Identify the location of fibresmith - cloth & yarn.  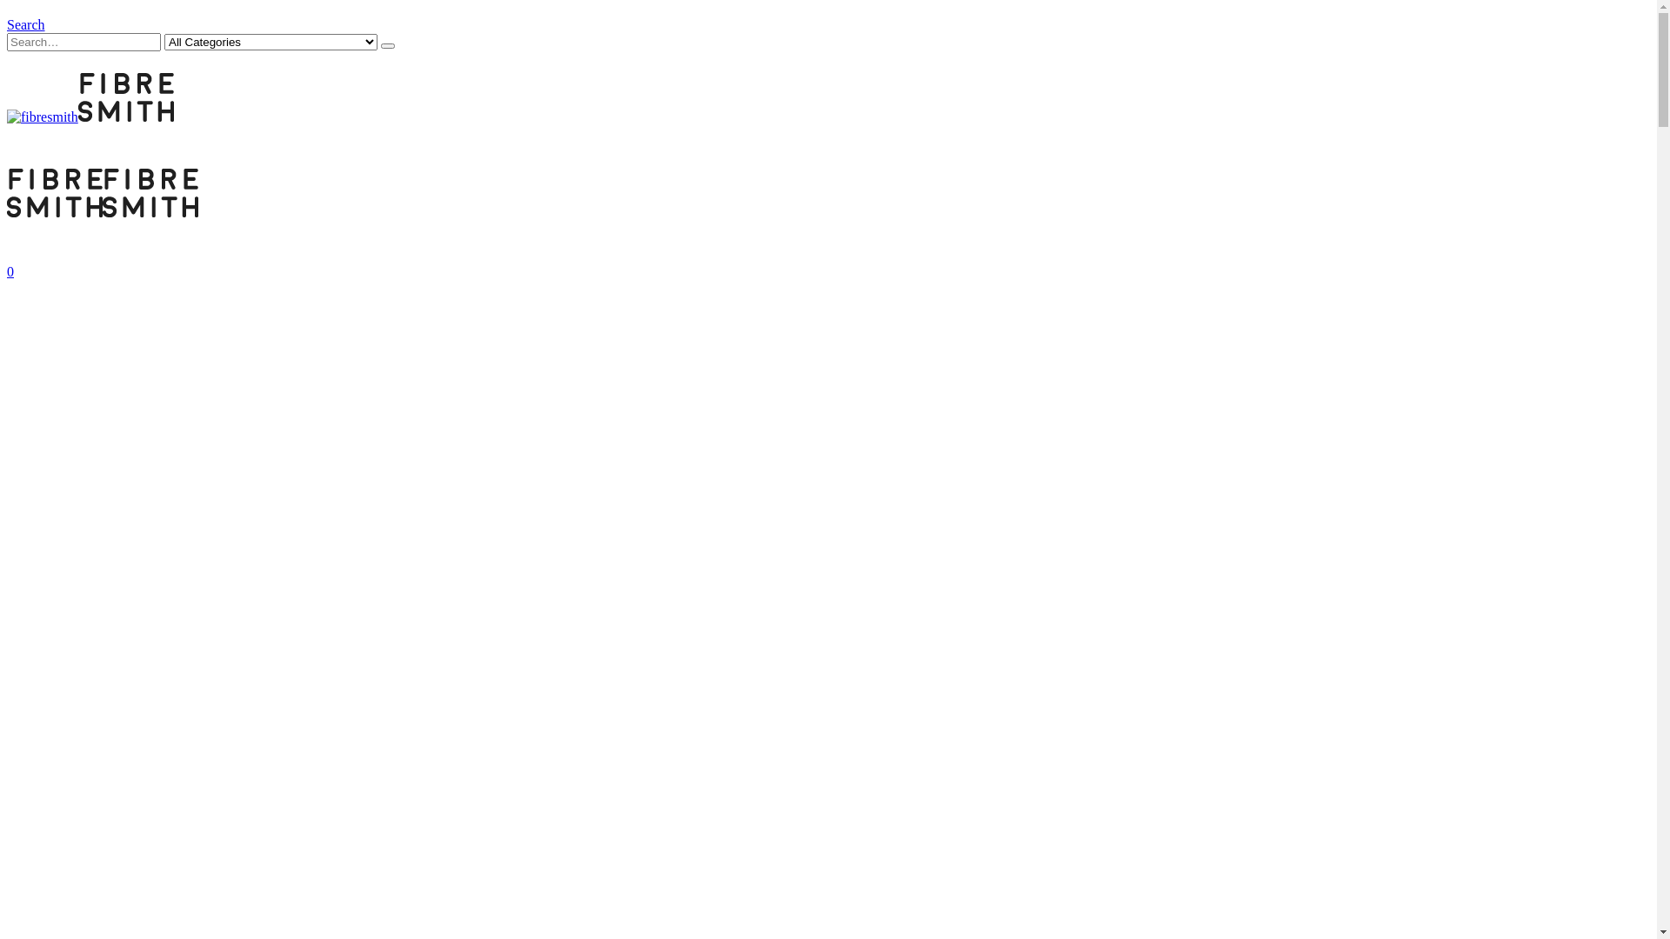
(103, 212).